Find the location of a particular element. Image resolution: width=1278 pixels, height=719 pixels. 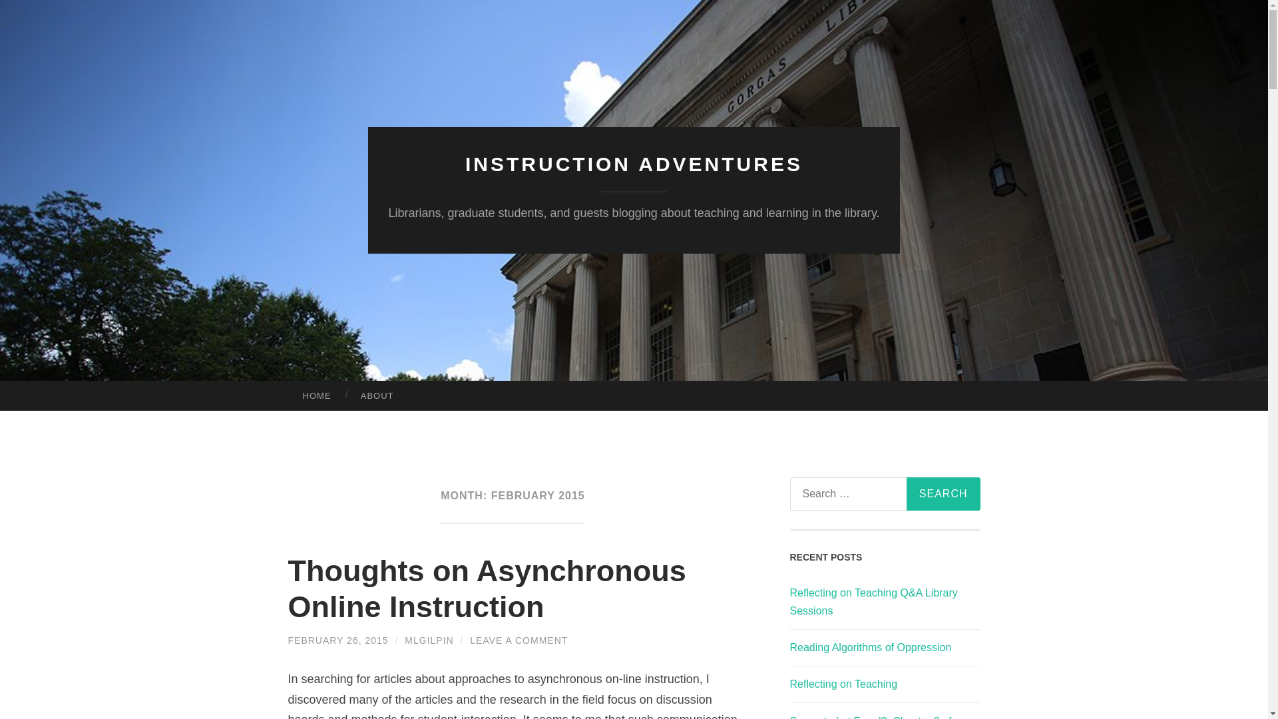

MLGILPIN is located at coordinates (429, 640).